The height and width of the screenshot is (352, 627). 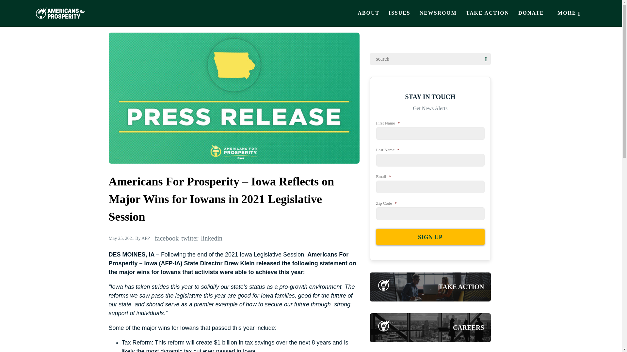 I want to click on Americans for Prosperity, so click(x=60, y=13).